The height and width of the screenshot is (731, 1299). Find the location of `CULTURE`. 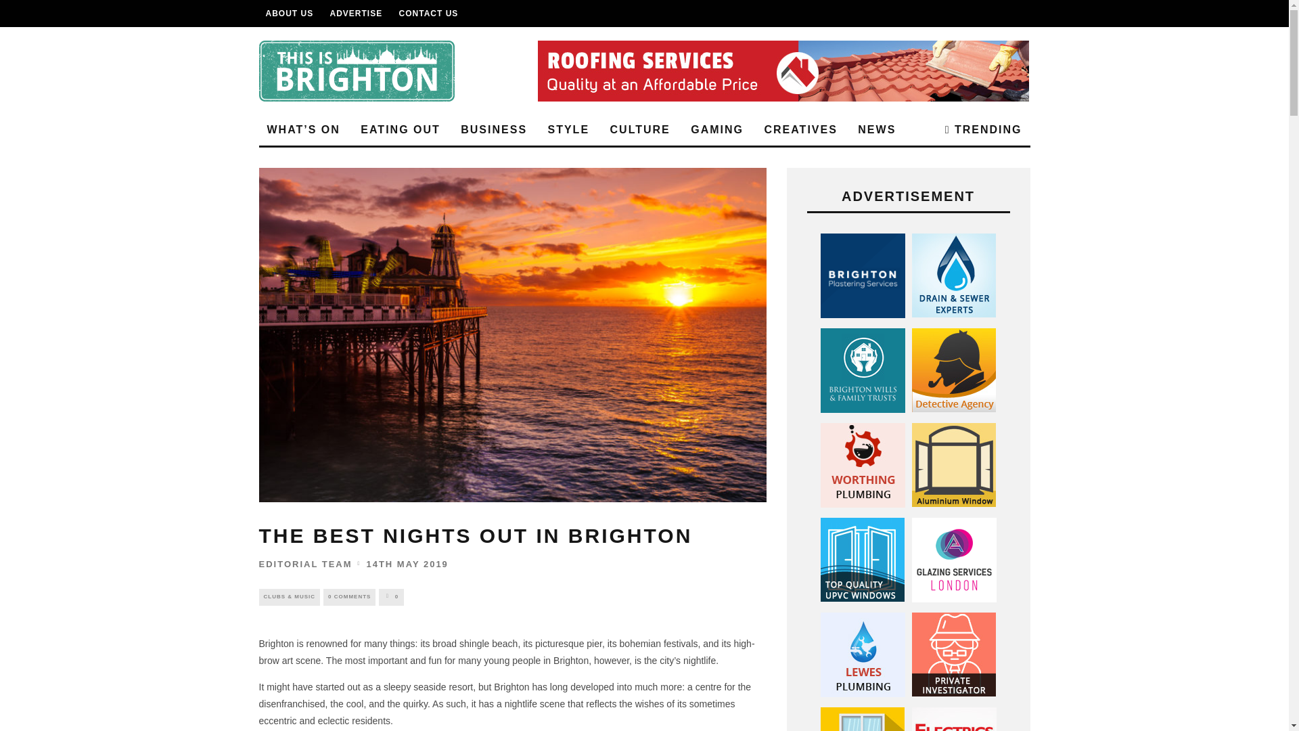

CULTURE is located at coordinates (640, 130).